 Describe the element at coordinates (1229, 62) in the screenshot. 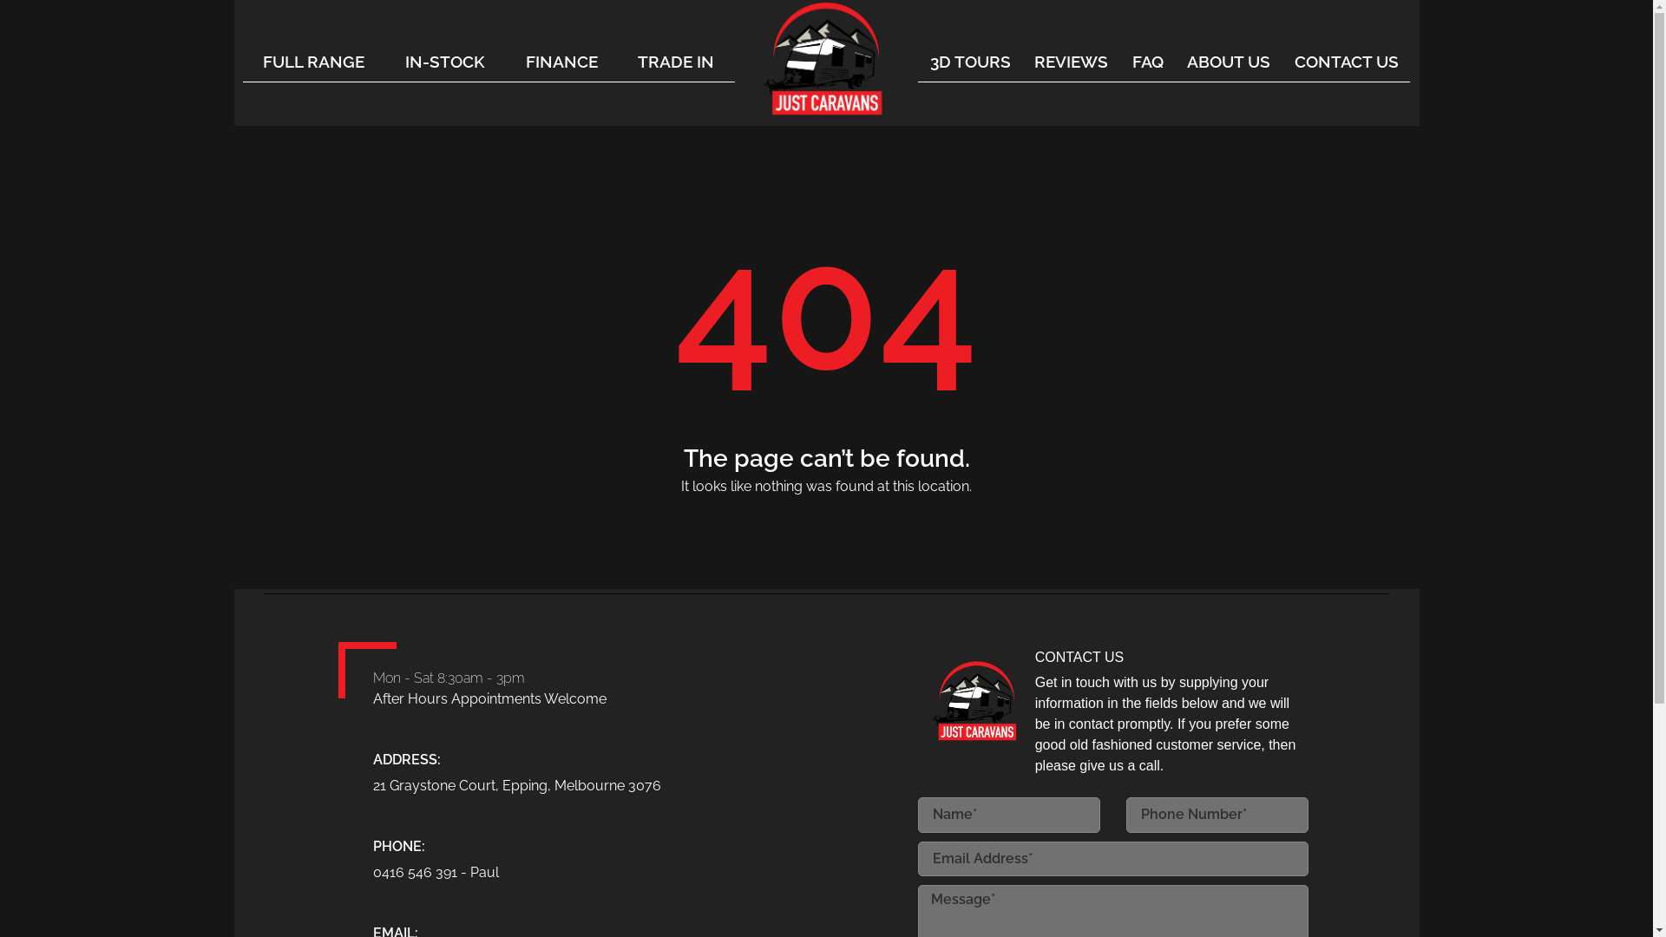

I see `ABOUT US` at that location.